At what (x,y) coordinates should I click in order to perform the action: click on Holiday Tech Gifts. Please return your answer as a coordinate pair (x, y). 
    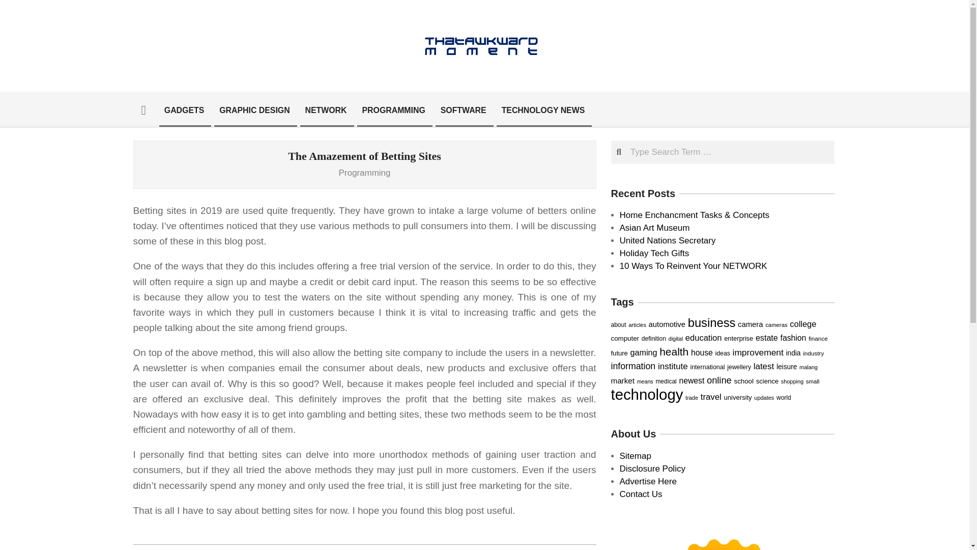
    Looking at the image, I should click on (654, 253).